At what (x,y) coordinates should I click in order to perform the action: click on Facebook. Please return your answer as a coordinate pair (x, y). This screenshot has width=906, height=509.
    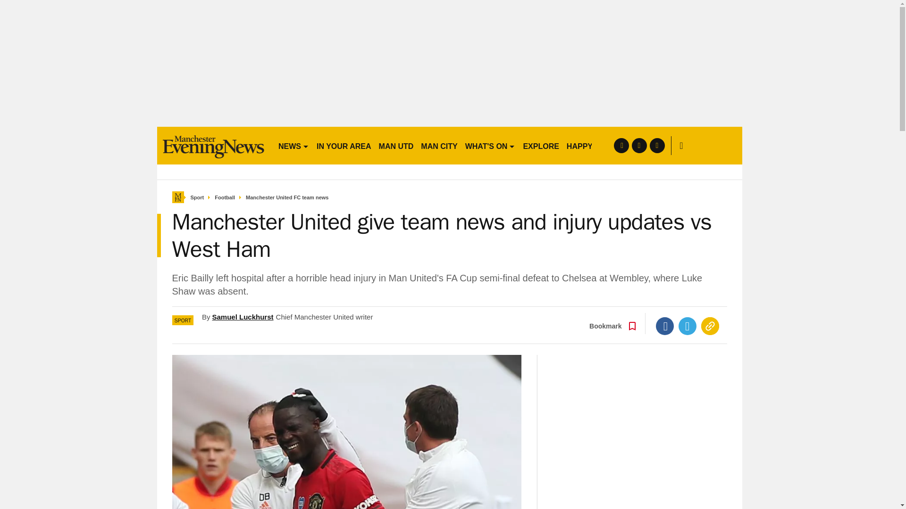
    Looking at the image, I should click on (665, 326).